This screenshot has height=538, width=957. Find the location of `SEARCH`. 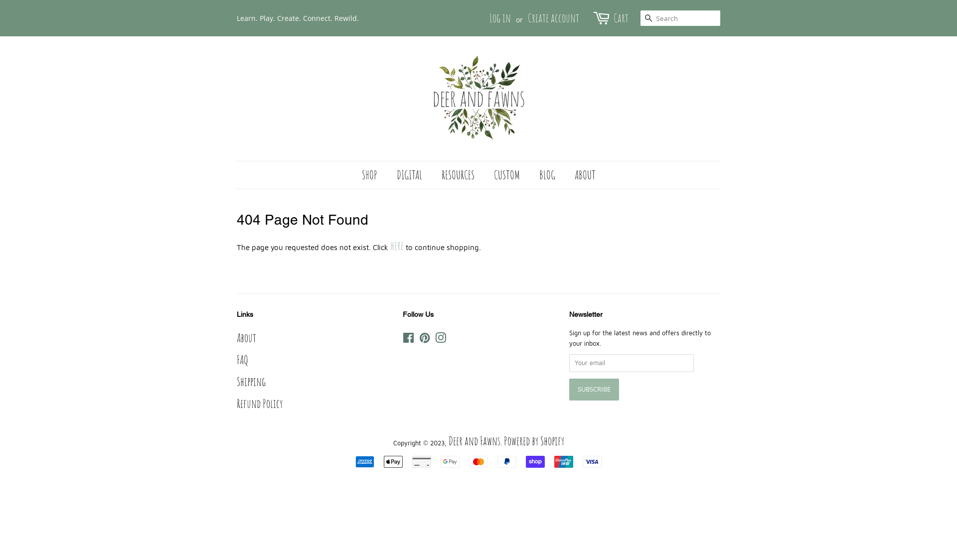

SEARCH is located at coordinates (648, 19).